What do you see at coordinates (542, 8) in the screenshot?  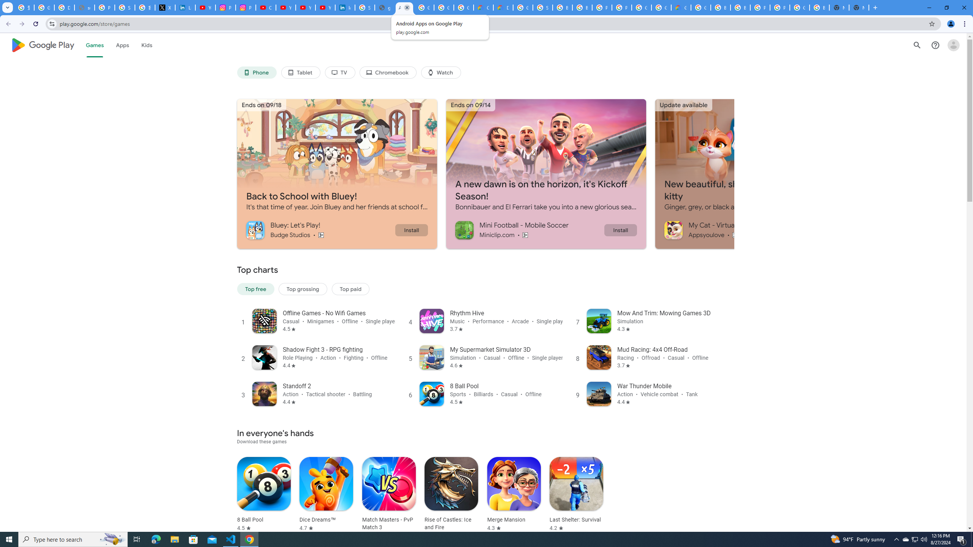 I see `Sign in - Google Accounts` at bounding box center [542, 8].